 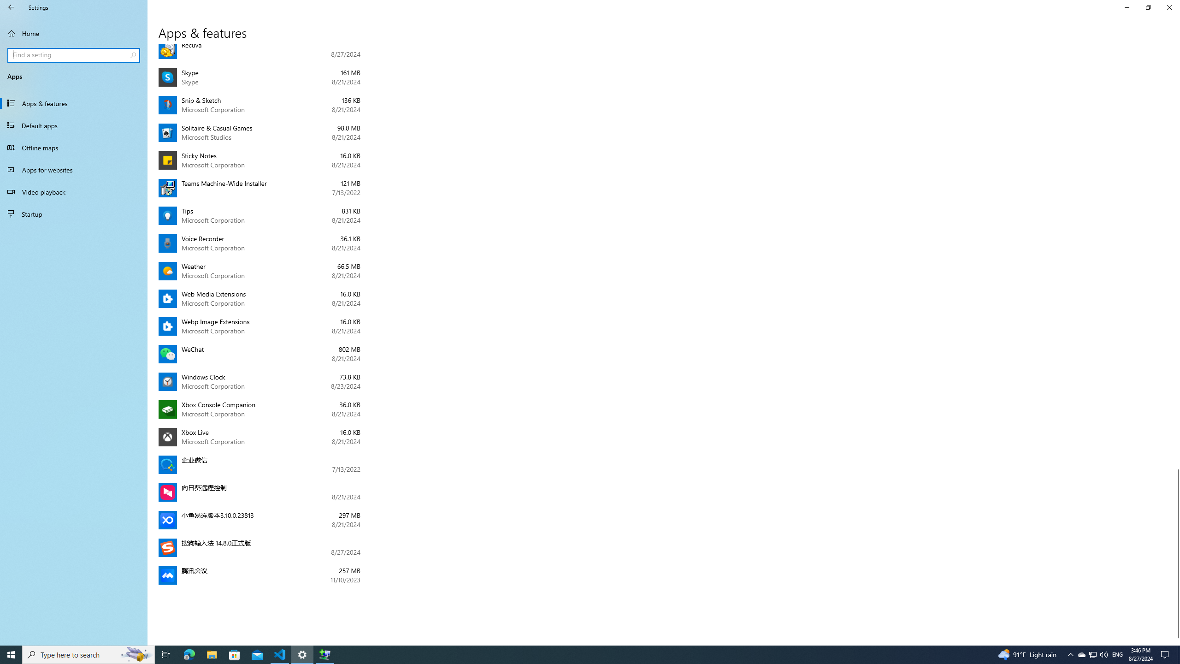 I want to click on Vertical Large Decrease, so click(x=166, y=655).